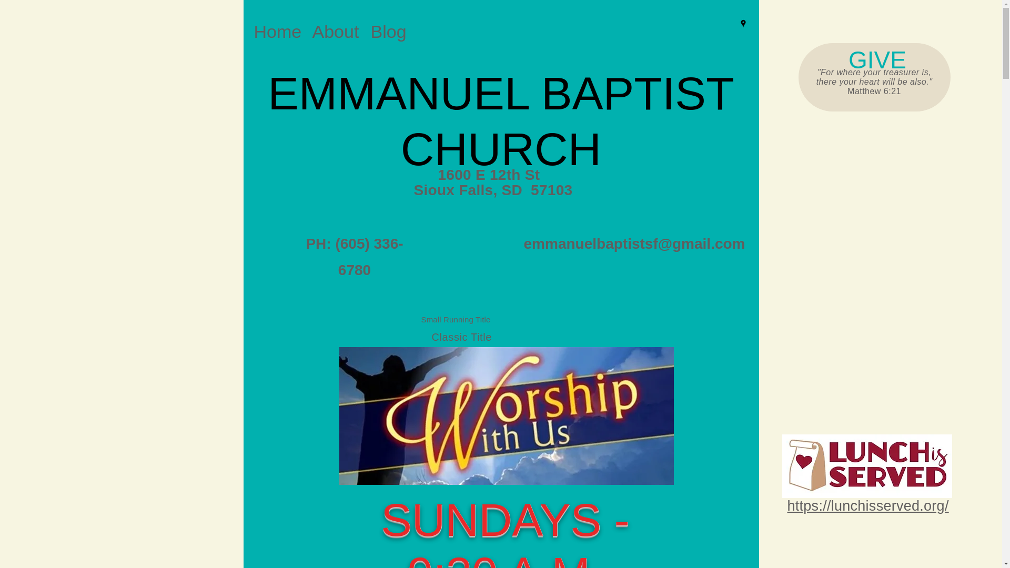 The width and height of the screenshot is (1010, 568). What do you see at coordinates (389, 31) in the screenshot?
I see `Blog` at bounding box center [389, 31].